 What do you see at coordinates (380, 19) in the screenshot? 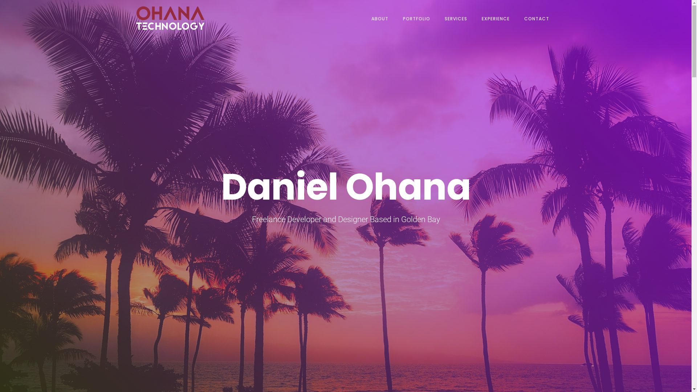
I see `ABOUT` at bounding box center [380, 19].